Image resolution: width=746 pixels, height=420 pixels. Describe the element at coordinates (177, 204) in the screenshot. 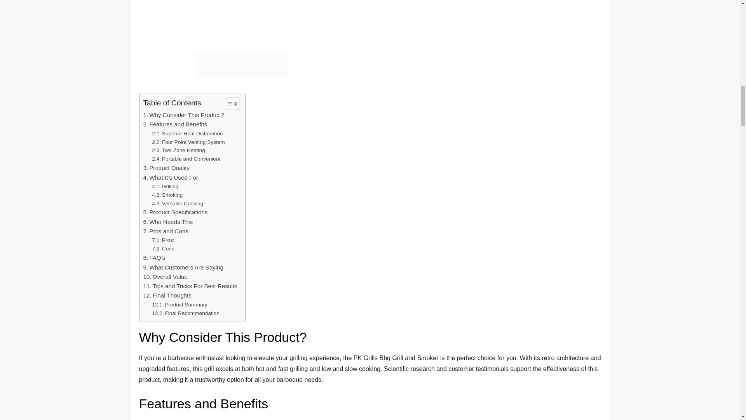

I see `Versatile Cooking` at that location.